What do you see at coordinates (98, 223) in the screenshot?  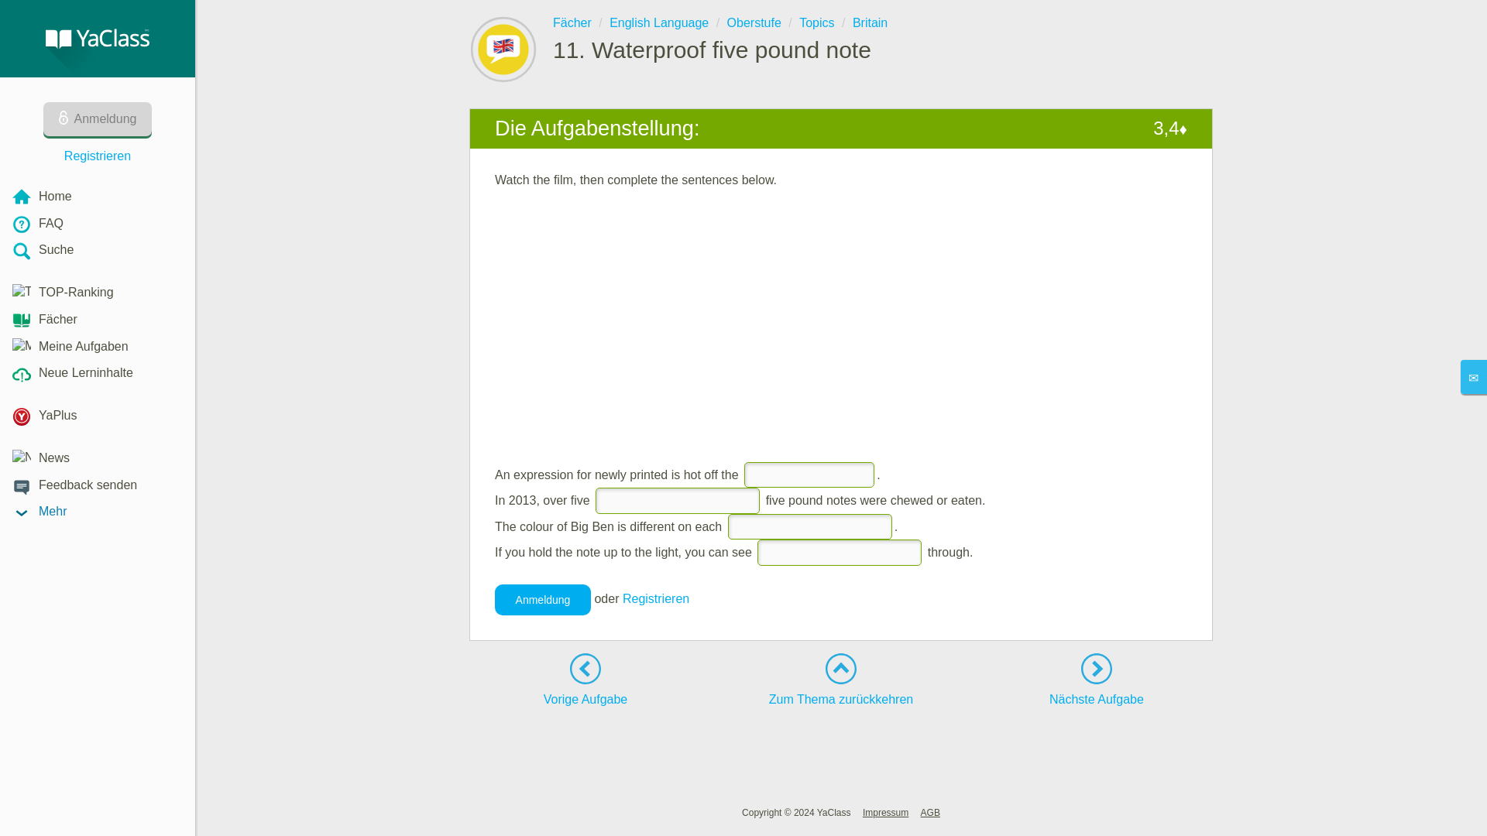 I see `FAQ` at bounding box center [98, 223].